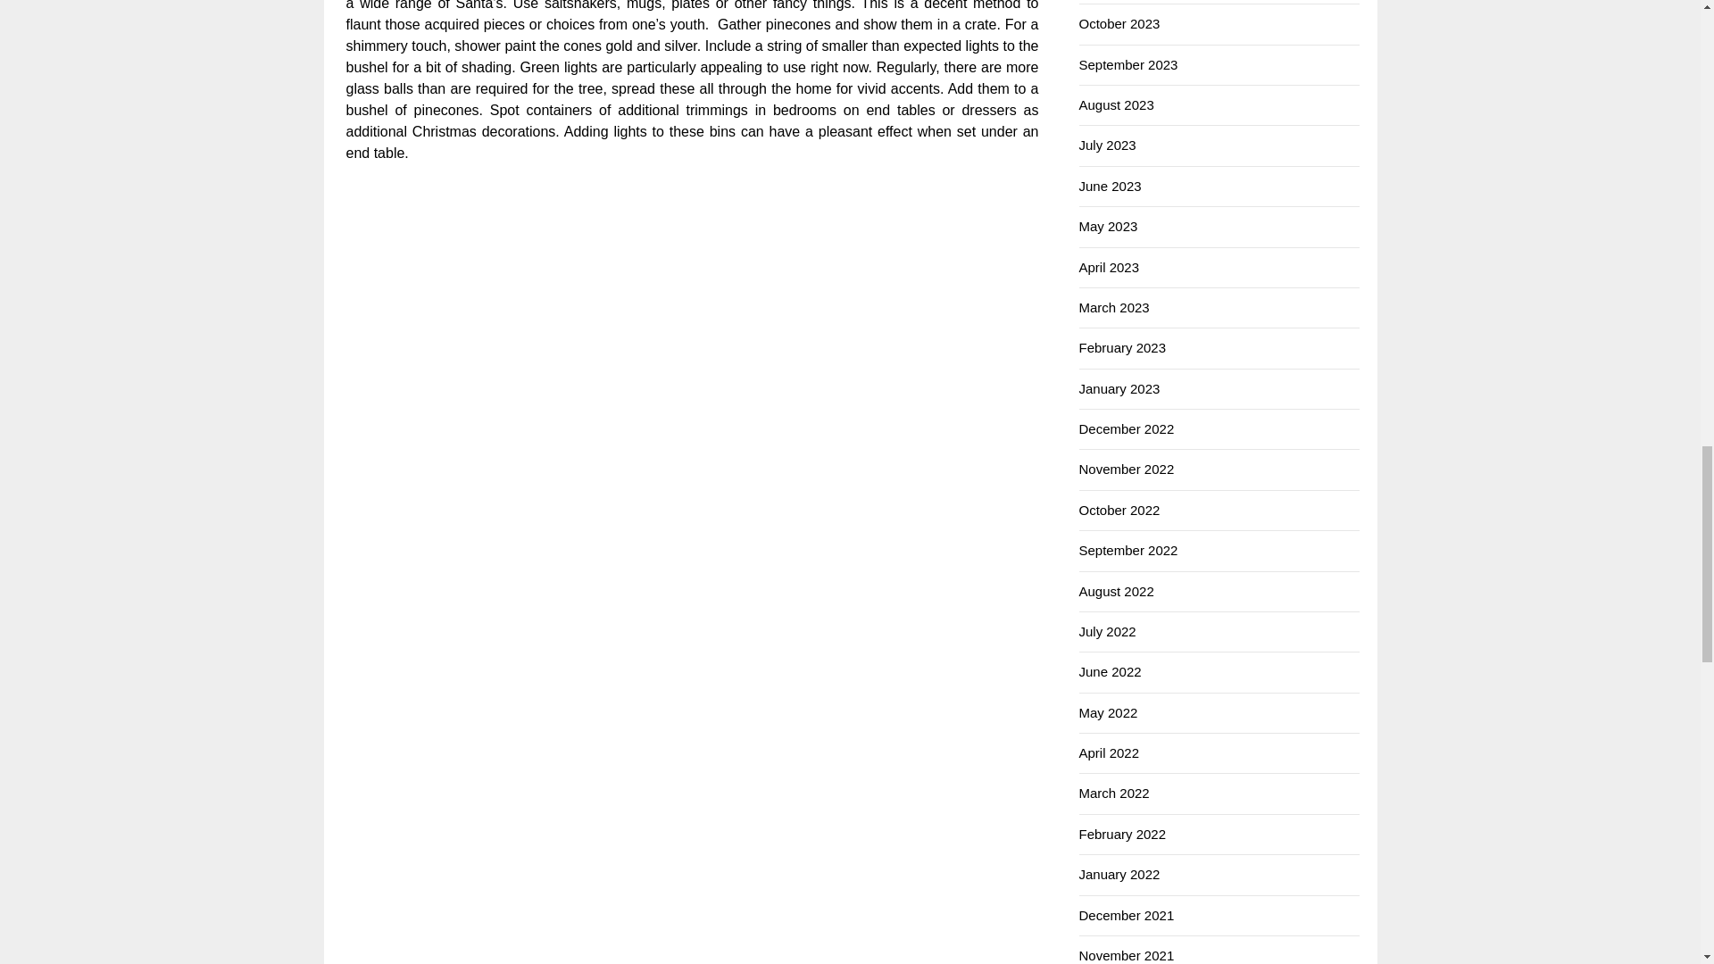 This screenshot has height=964, width=1714. I want to click on July 2023, so click(1106, 145).